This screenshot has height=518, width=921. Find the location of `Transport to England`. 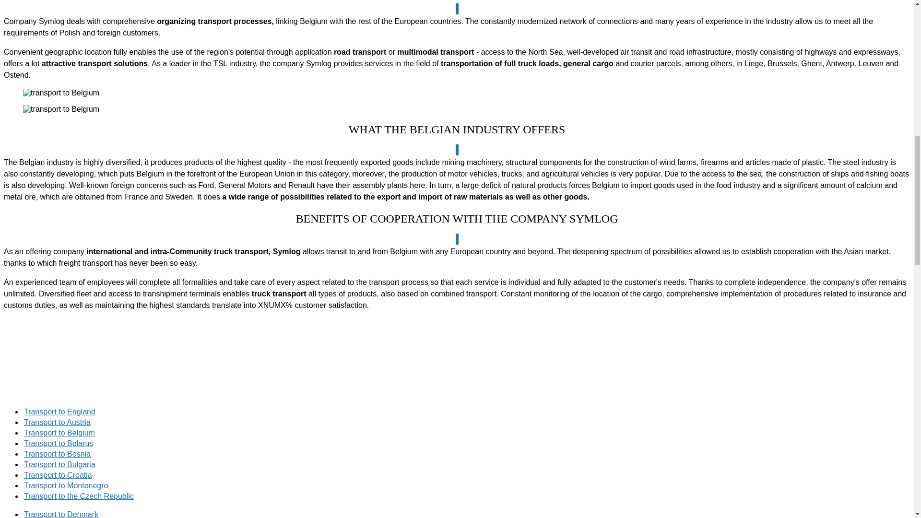

Transport to England is located at coordinates (59, 412).